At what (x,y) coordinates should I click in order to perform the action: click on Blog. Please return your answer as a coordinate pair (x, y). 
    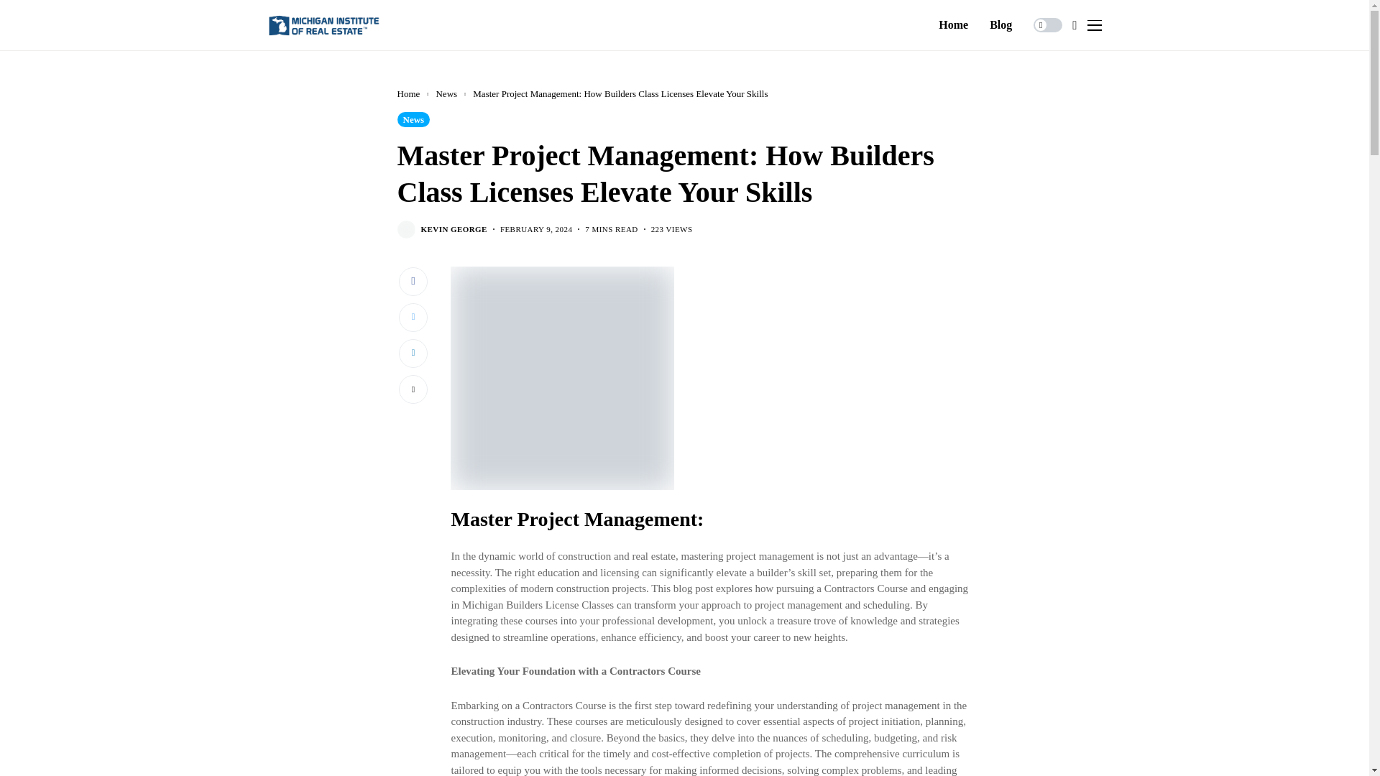
    Looking at the image, I should click on (1000, 25).